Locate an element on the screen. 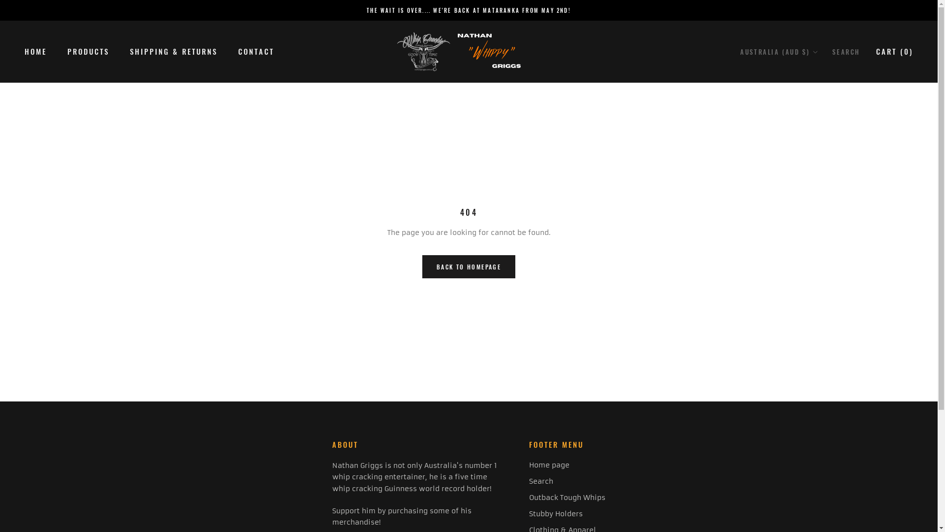 Image resolution: width=945 pixels, height=532 pixels. GB is located at coordinates (819, 478).